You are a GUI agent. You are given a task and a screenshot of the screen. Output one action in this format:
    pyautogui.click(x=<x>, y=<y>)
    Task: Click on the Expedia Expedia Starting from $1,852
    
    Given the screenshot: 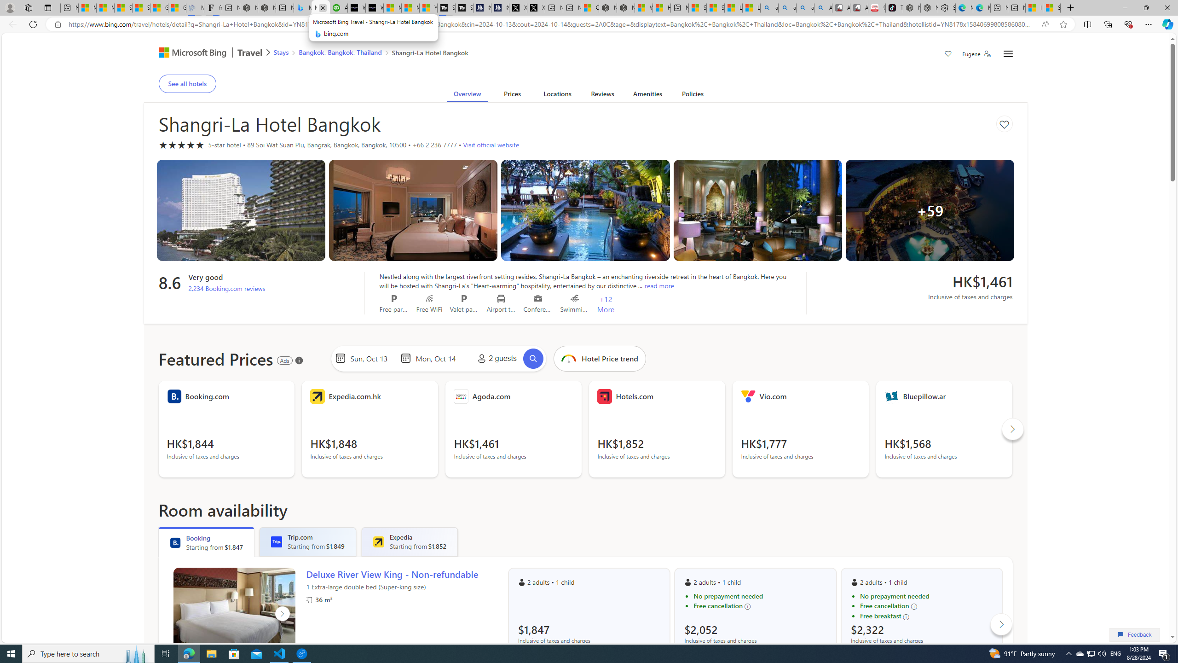 What is the action you would take?
    pyautogui.click(x=410, y=541)
    